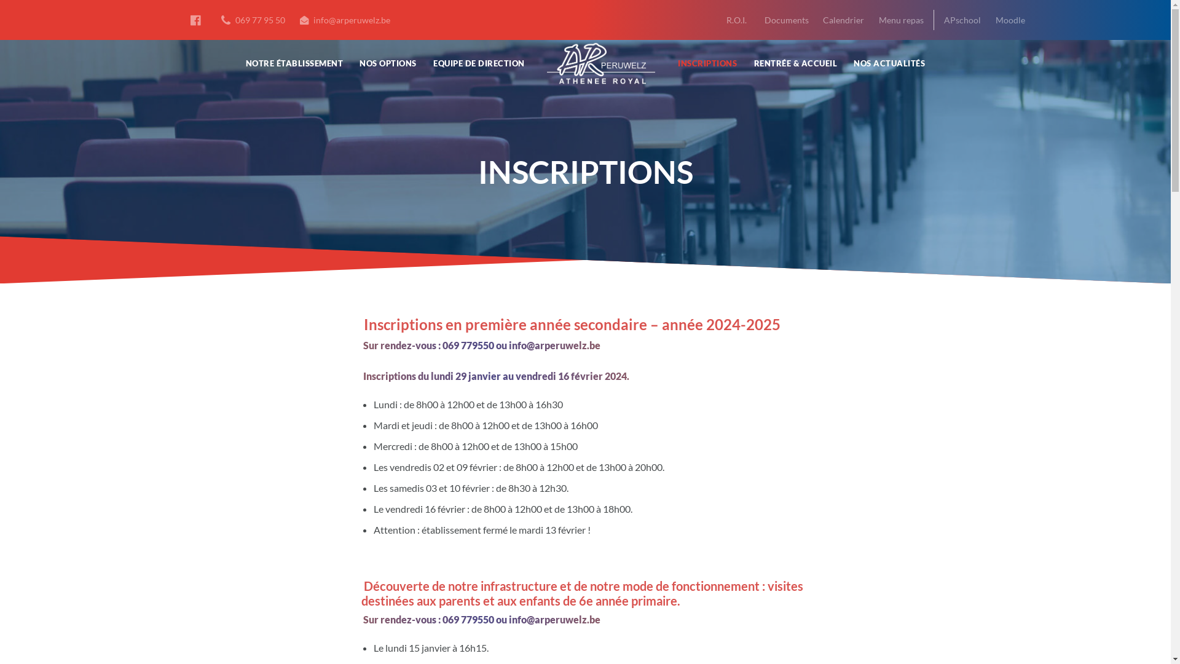  I want to click on Documents, so click(787, 20).